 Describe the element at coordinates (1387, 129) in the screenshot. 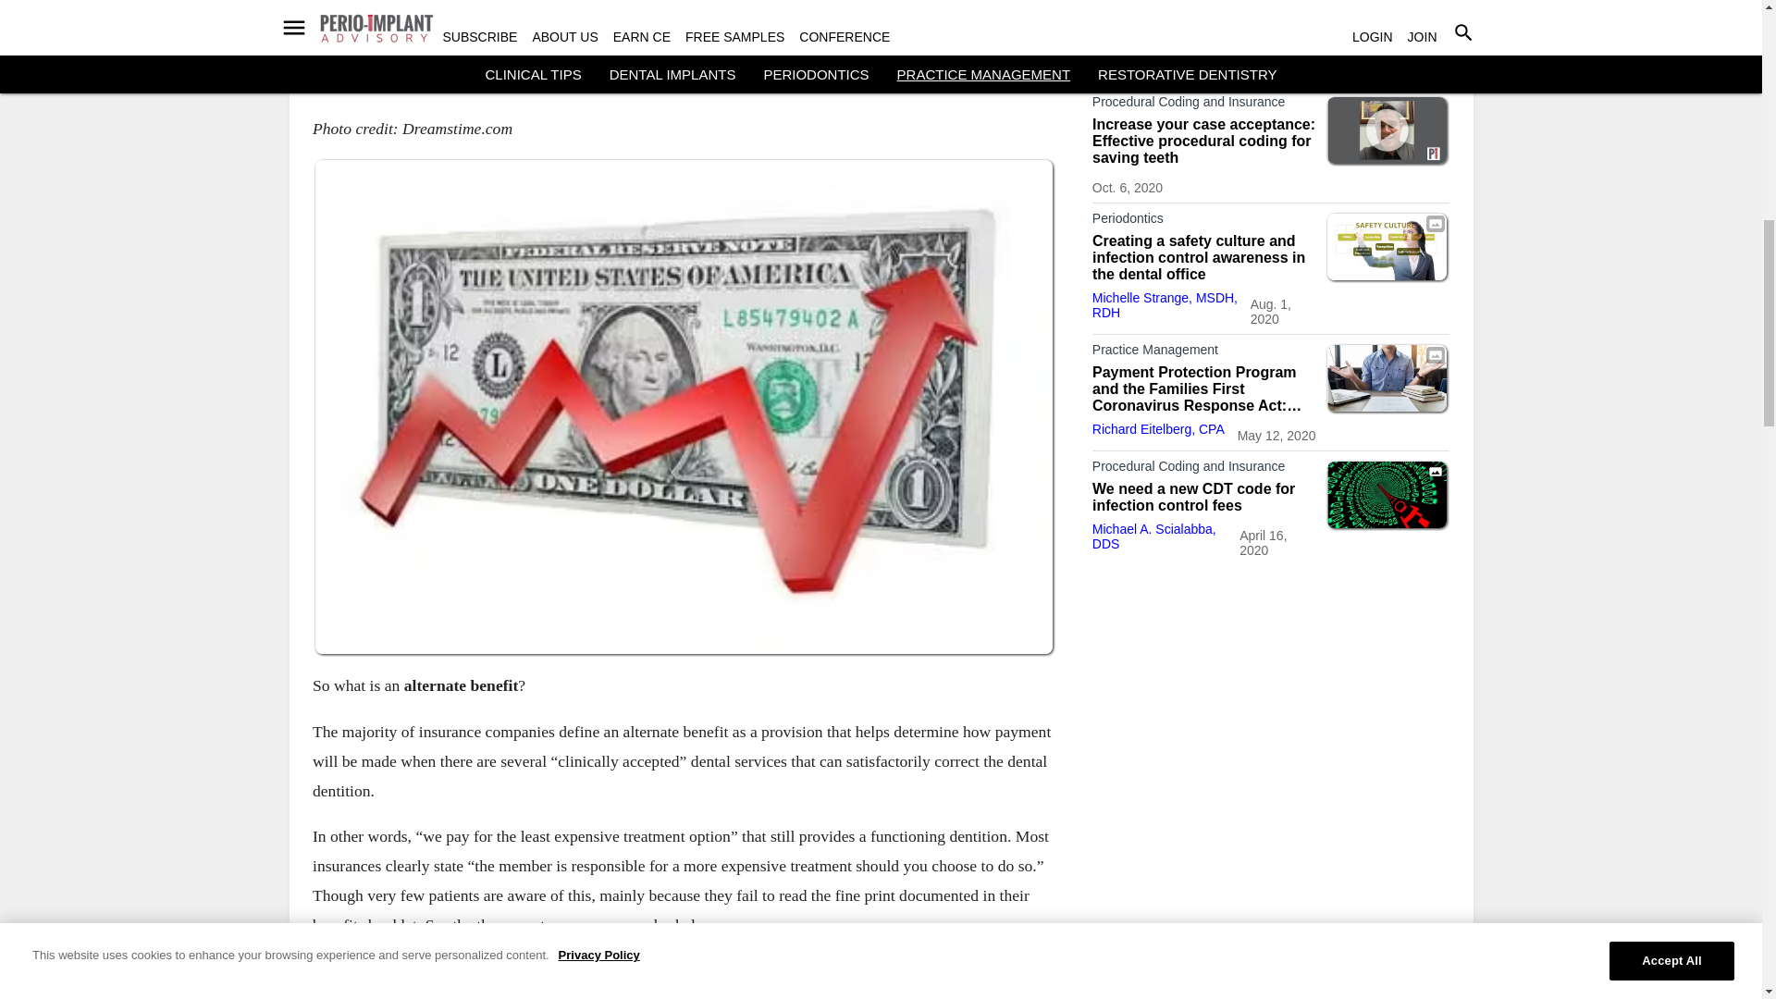

I see `969861168 640 5f7b8bcb2d5b2` at that location.